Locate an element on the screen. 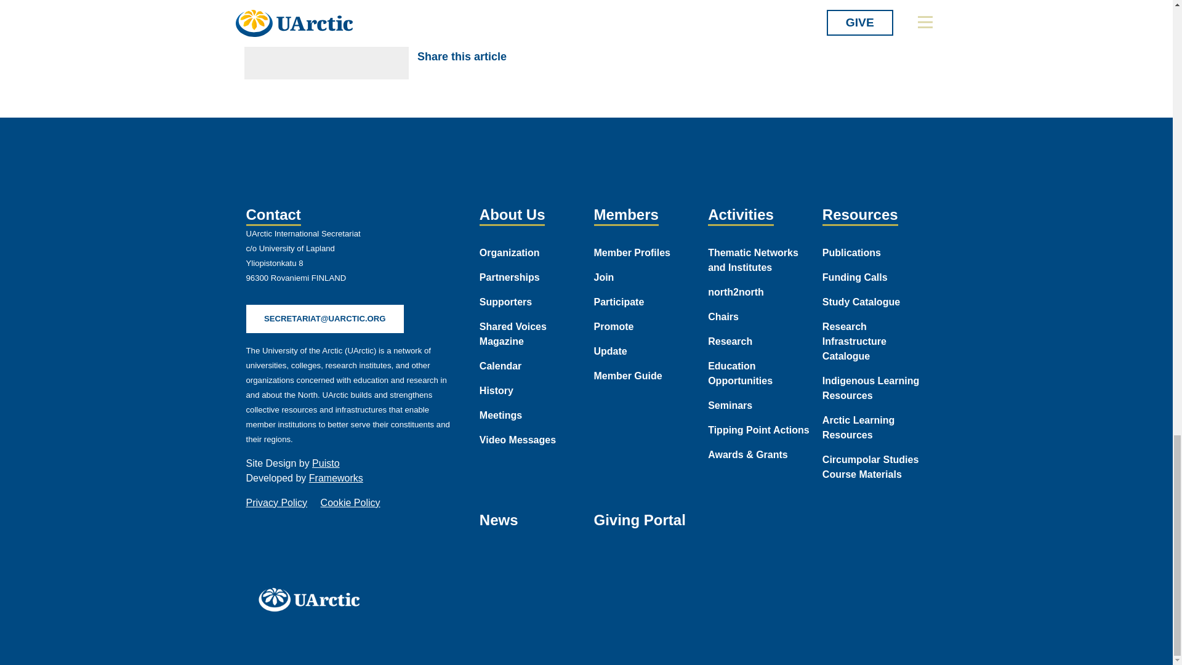  Share on Facebook is located at coordinates (528, 57).